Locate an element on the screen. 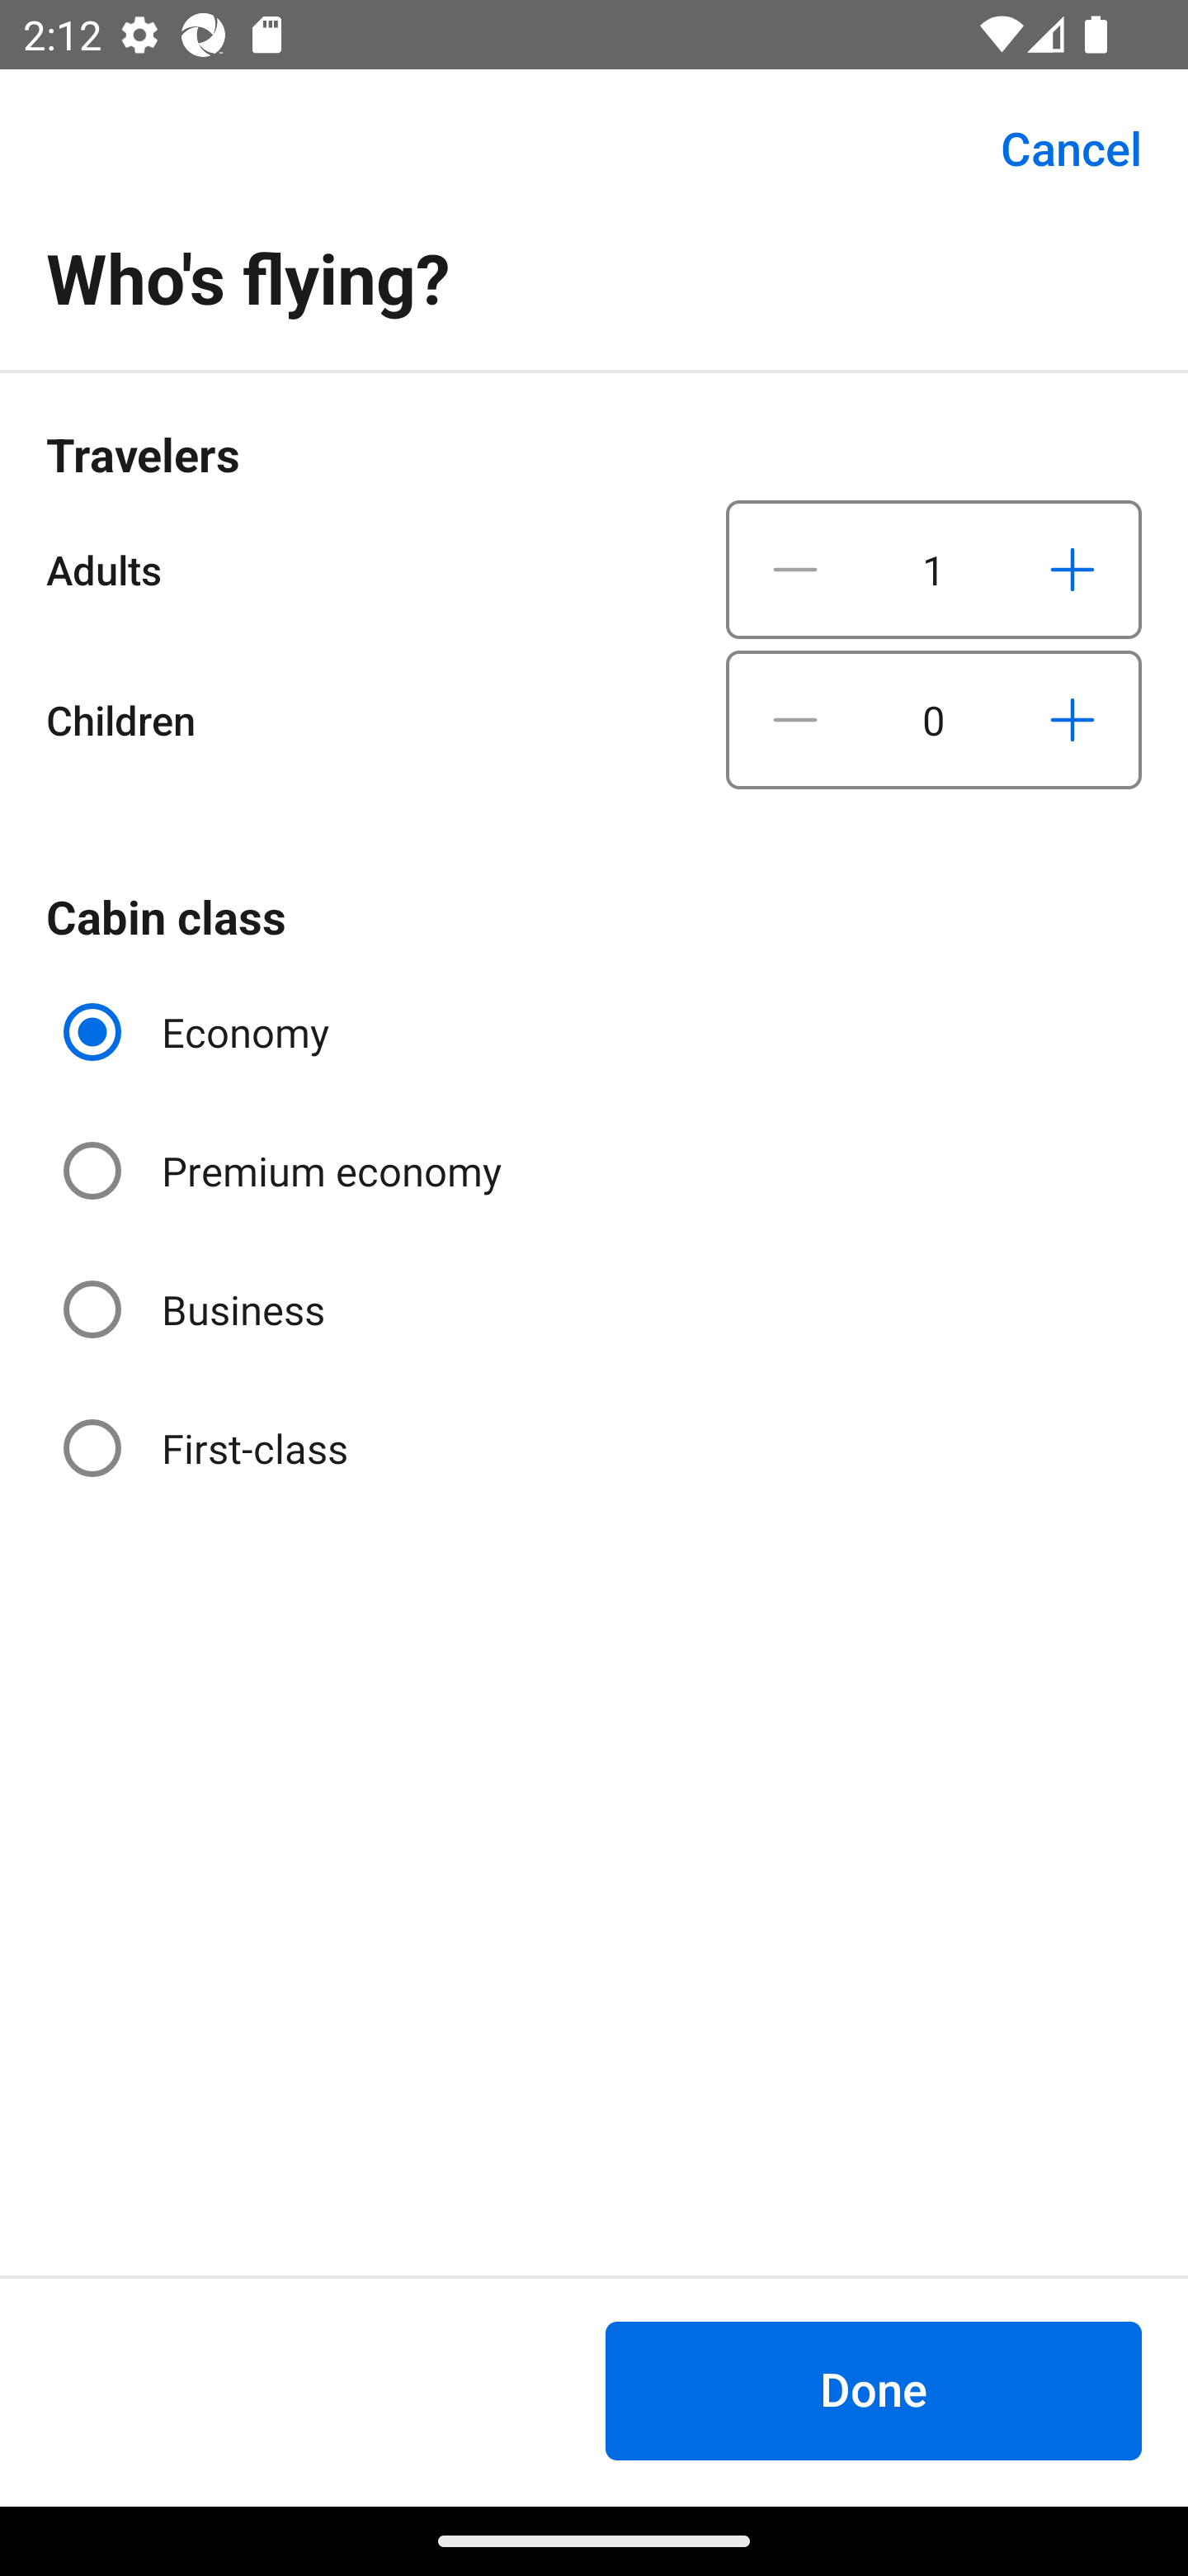  Decrease is located at coordinates (795, 720).